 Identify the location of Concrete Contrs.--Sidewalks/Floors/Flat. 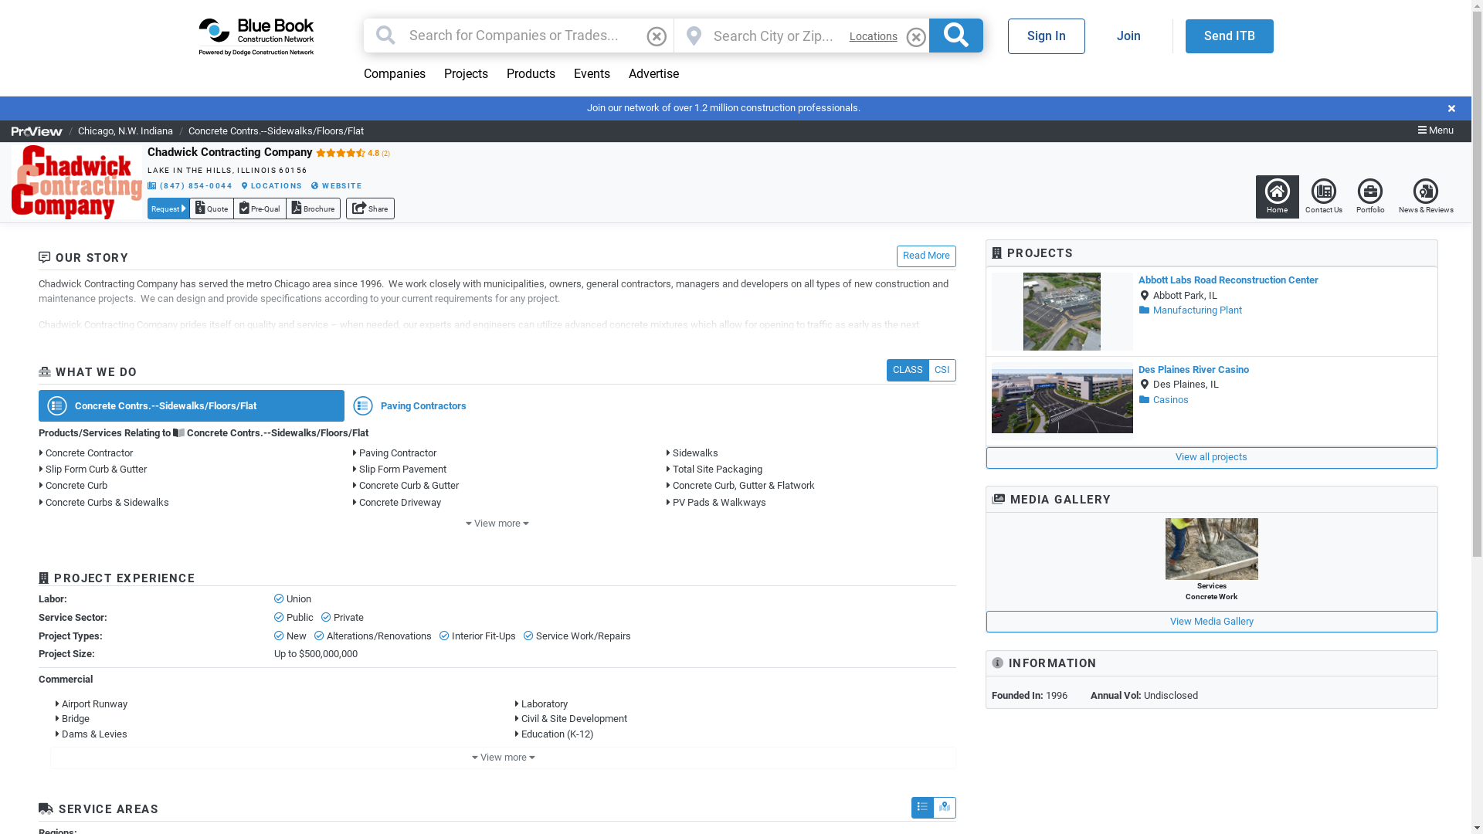
(192, 405).